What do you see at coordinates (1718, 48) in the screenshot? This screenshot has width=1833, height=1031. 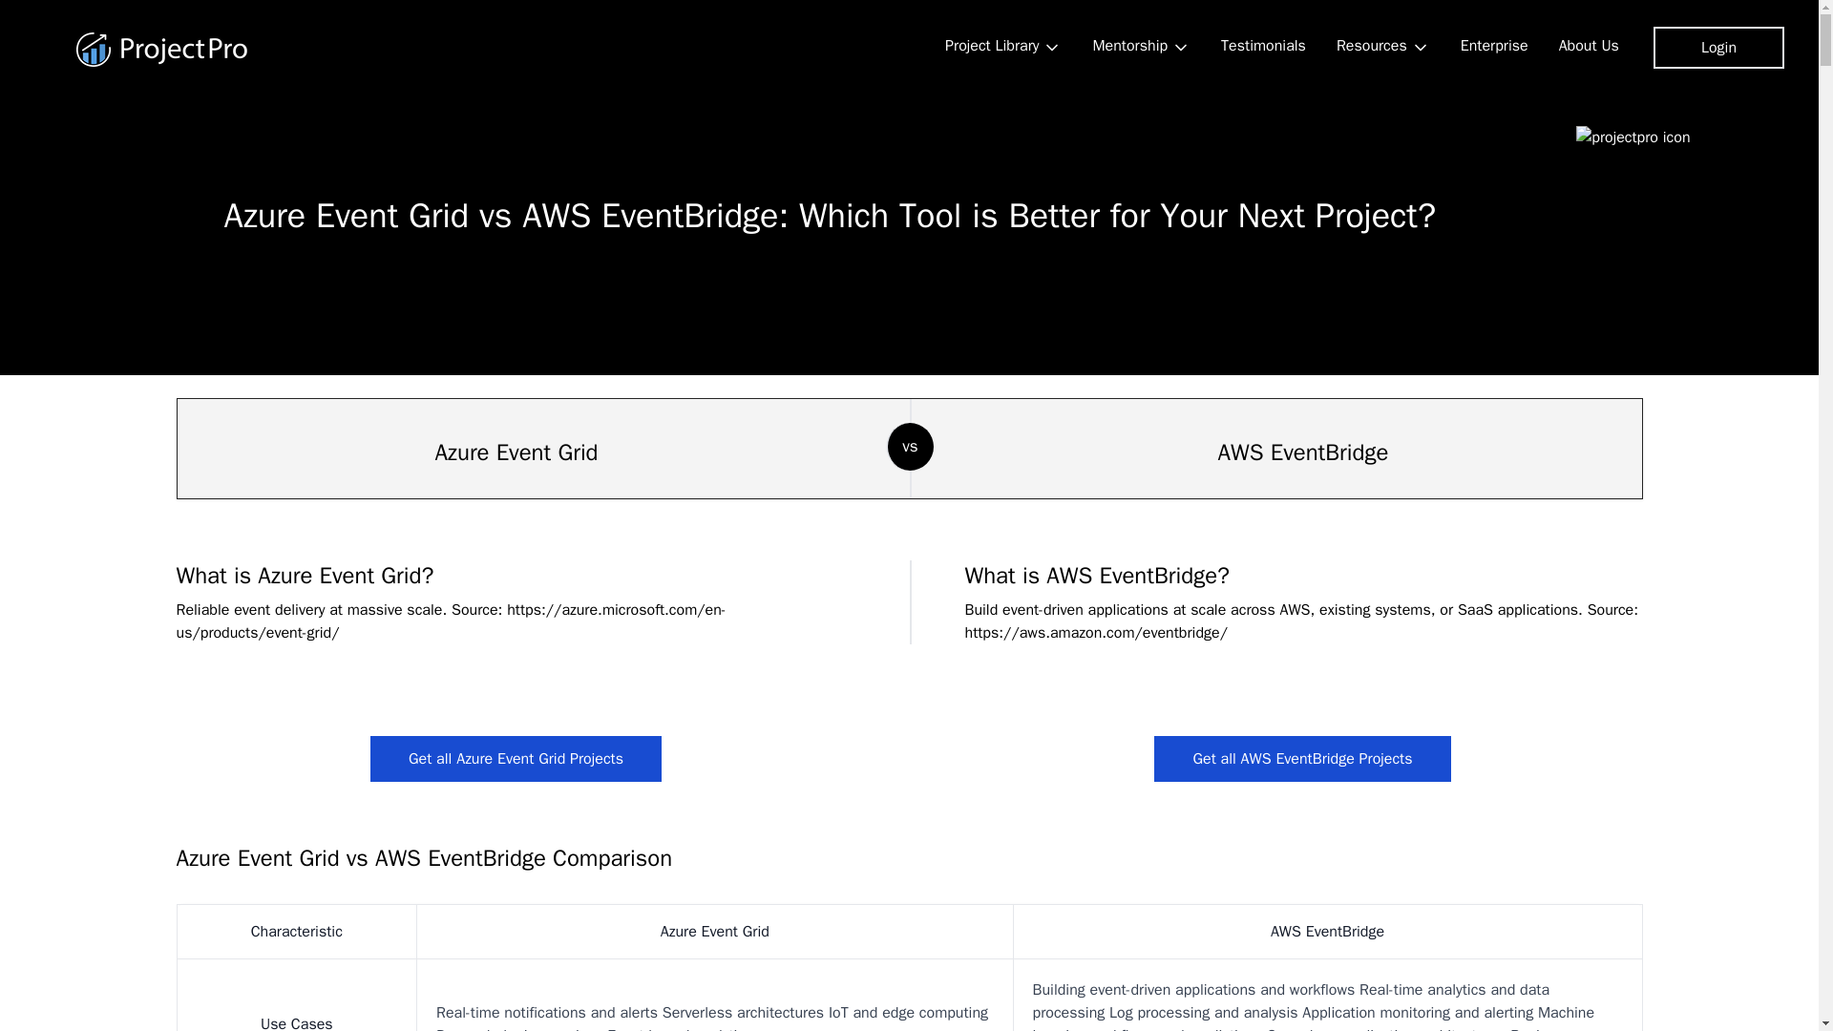 I see `Login` at bounding box center [1718, 48].